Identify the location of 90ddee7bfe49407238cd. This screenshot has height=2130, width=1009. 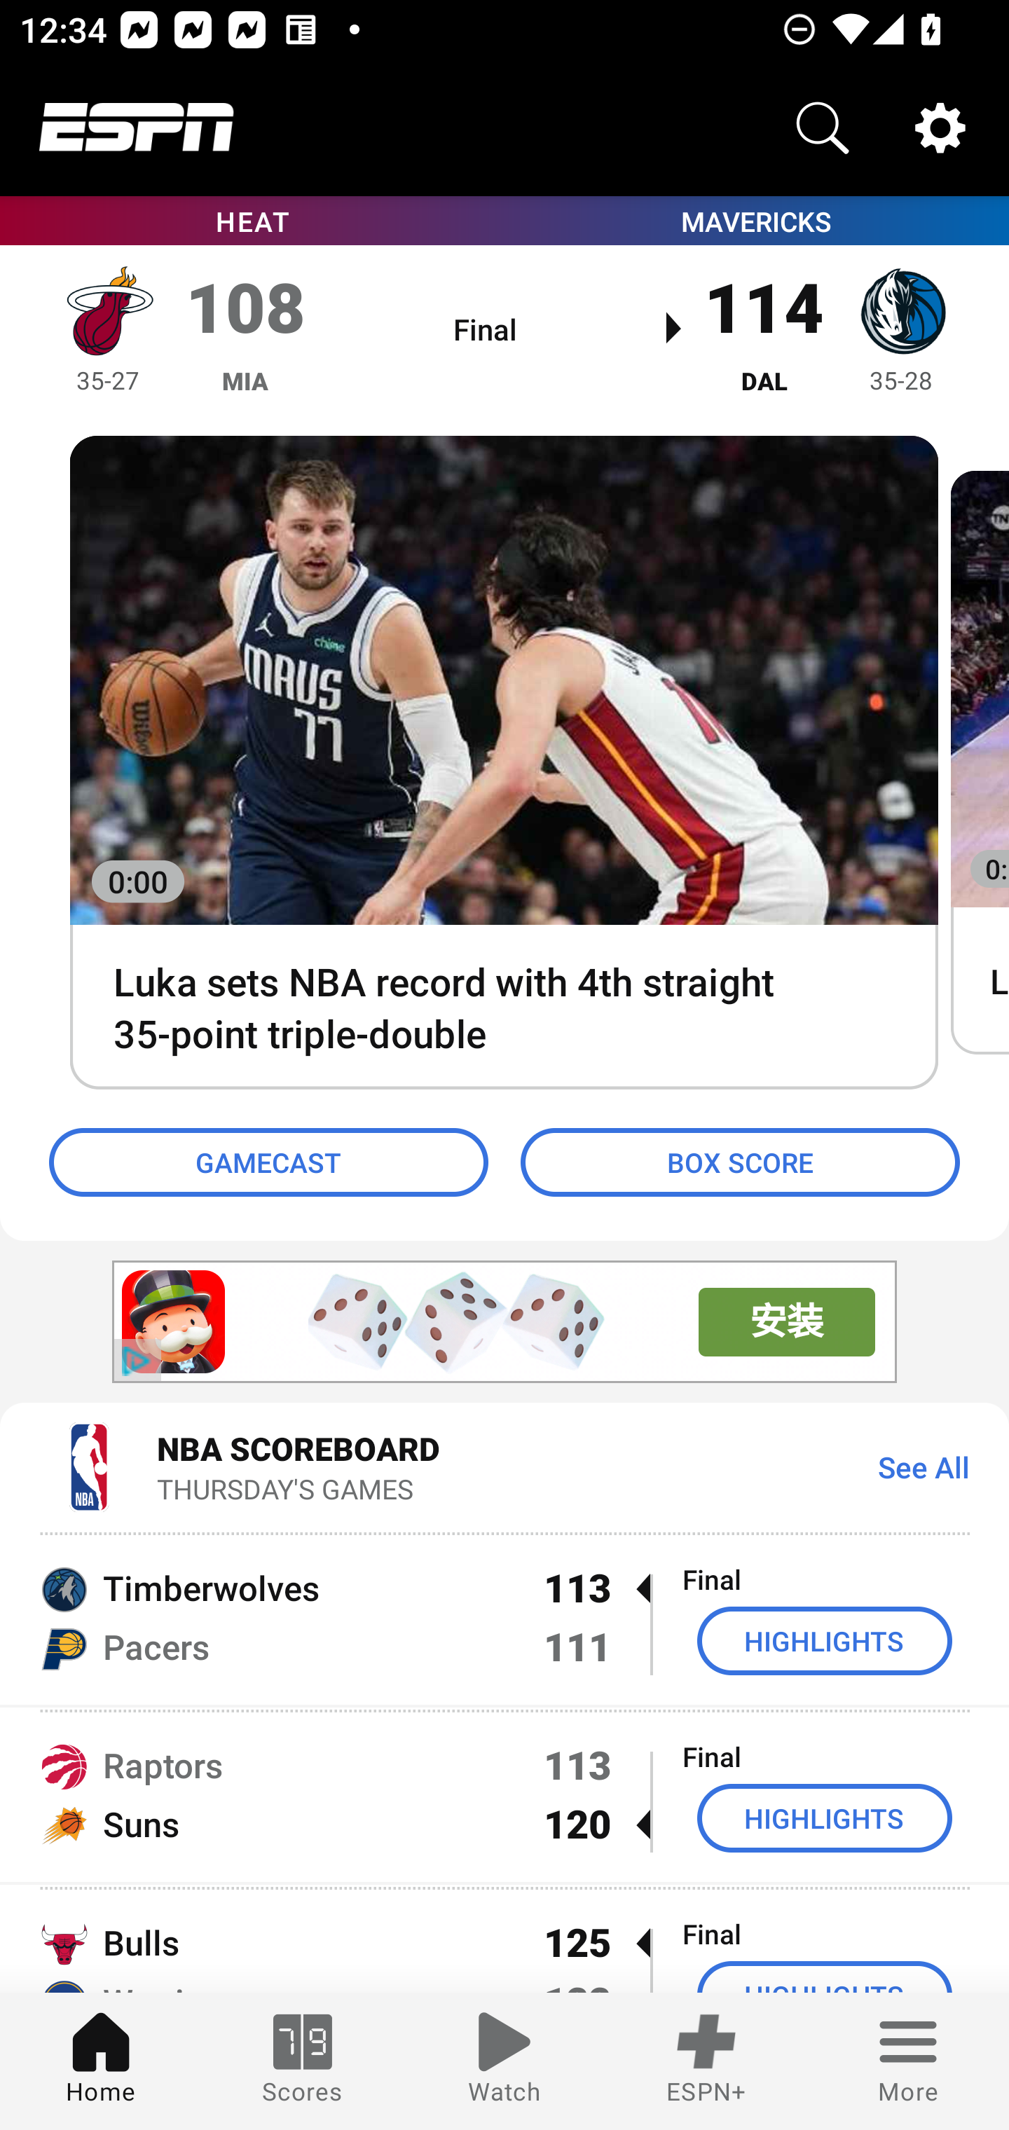
(174, 1322).